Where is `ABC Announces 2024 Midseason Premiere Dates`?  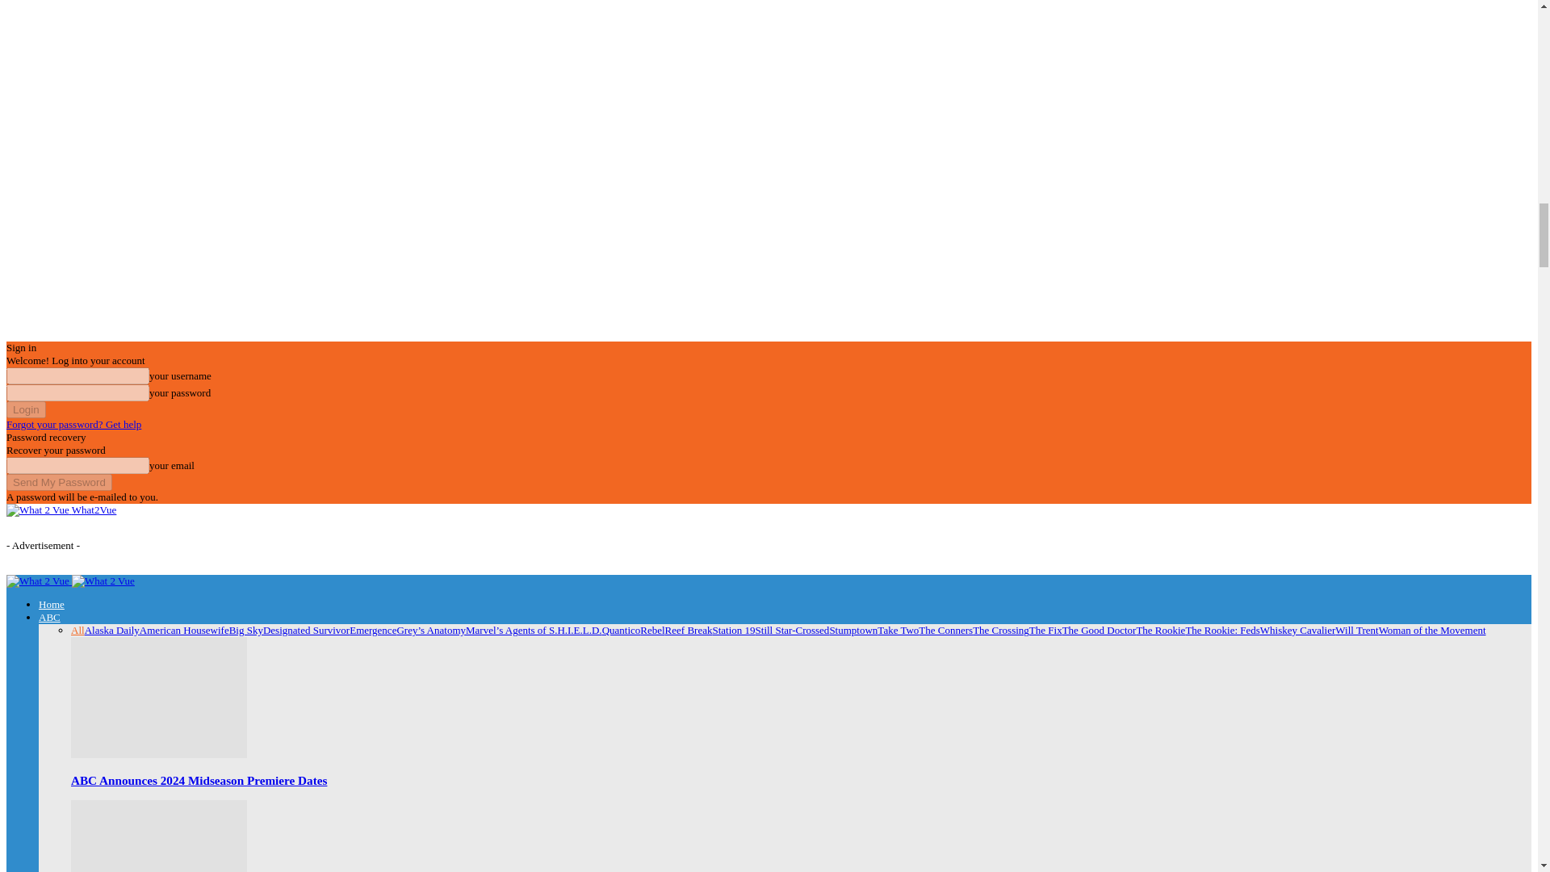
ABC Announces 2024 Midseason Premiere Dates is located at coordinates (199, 780).